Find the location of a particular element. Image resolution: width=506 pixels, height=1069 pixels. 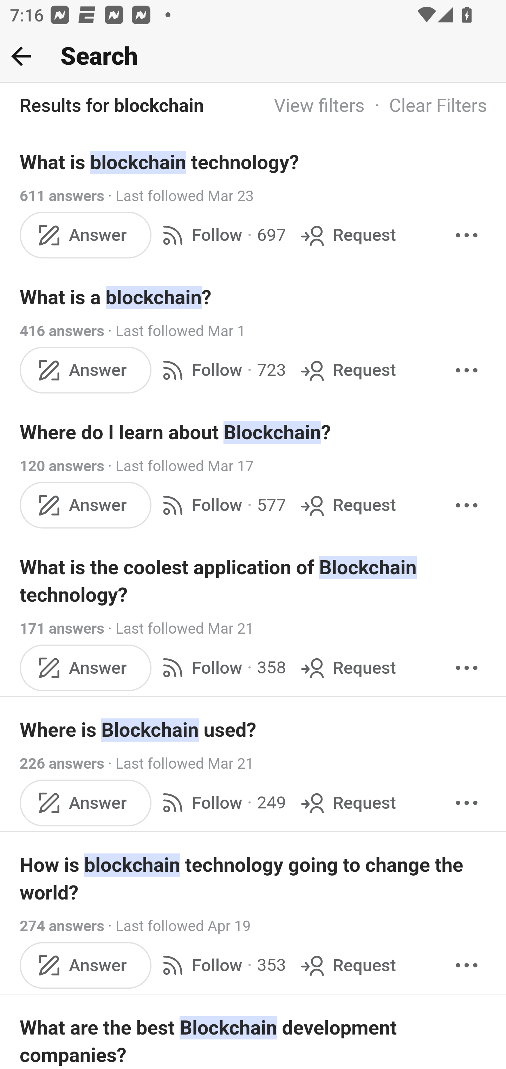

Follow · 358 is located at coordinates (221, 668).